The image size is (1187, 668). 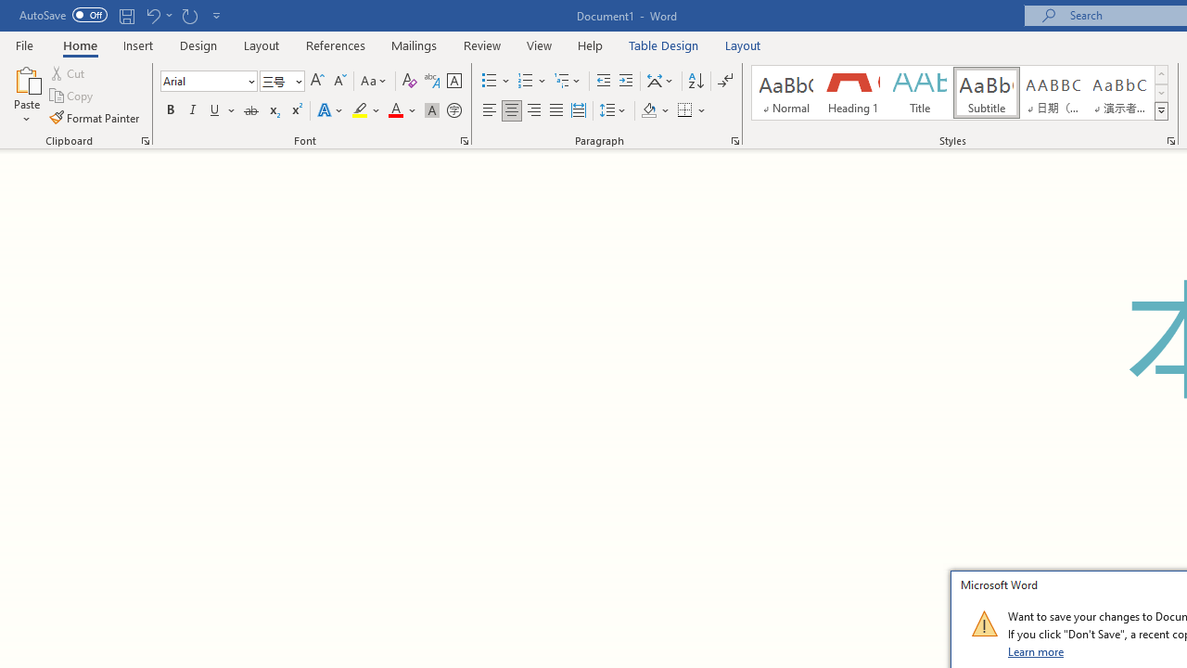 What do you see at coordinates (853, 93) in the screenshot?
I see `Heading 1` at bounding box center [853, 93].